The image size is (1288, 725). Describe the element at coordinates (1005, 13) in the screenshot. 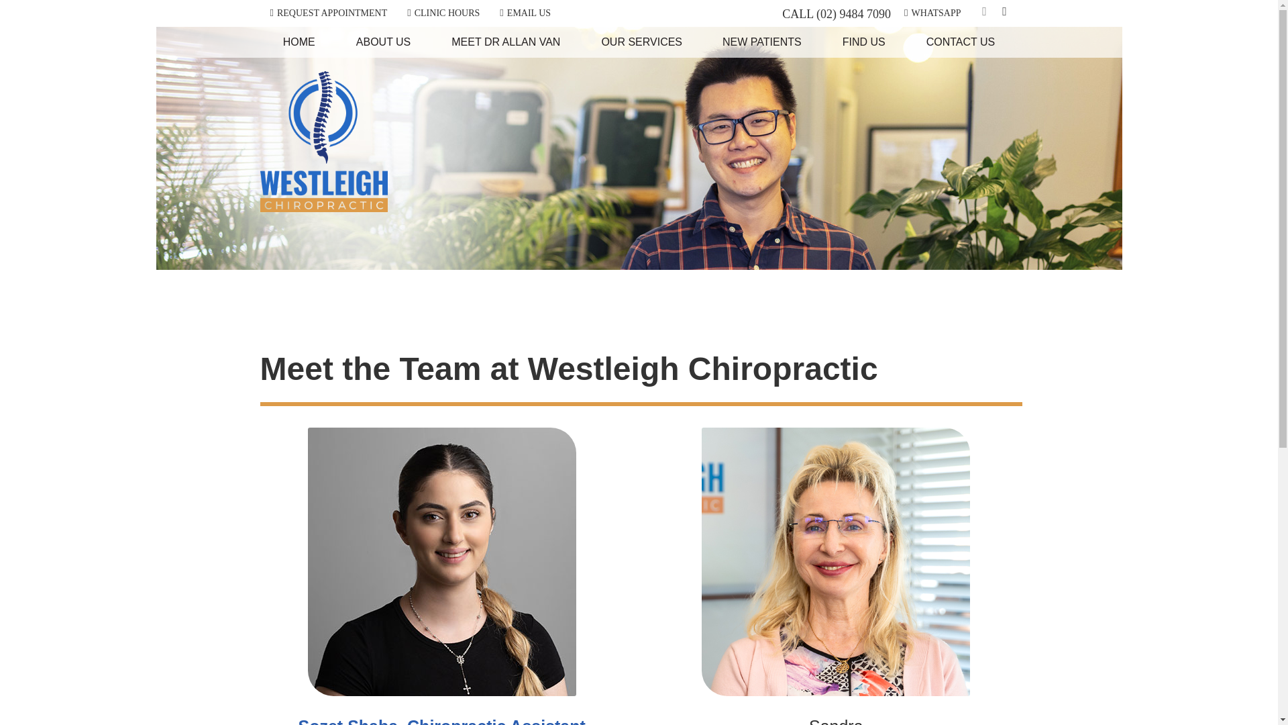

I see `Instagram Social Button` at that location.